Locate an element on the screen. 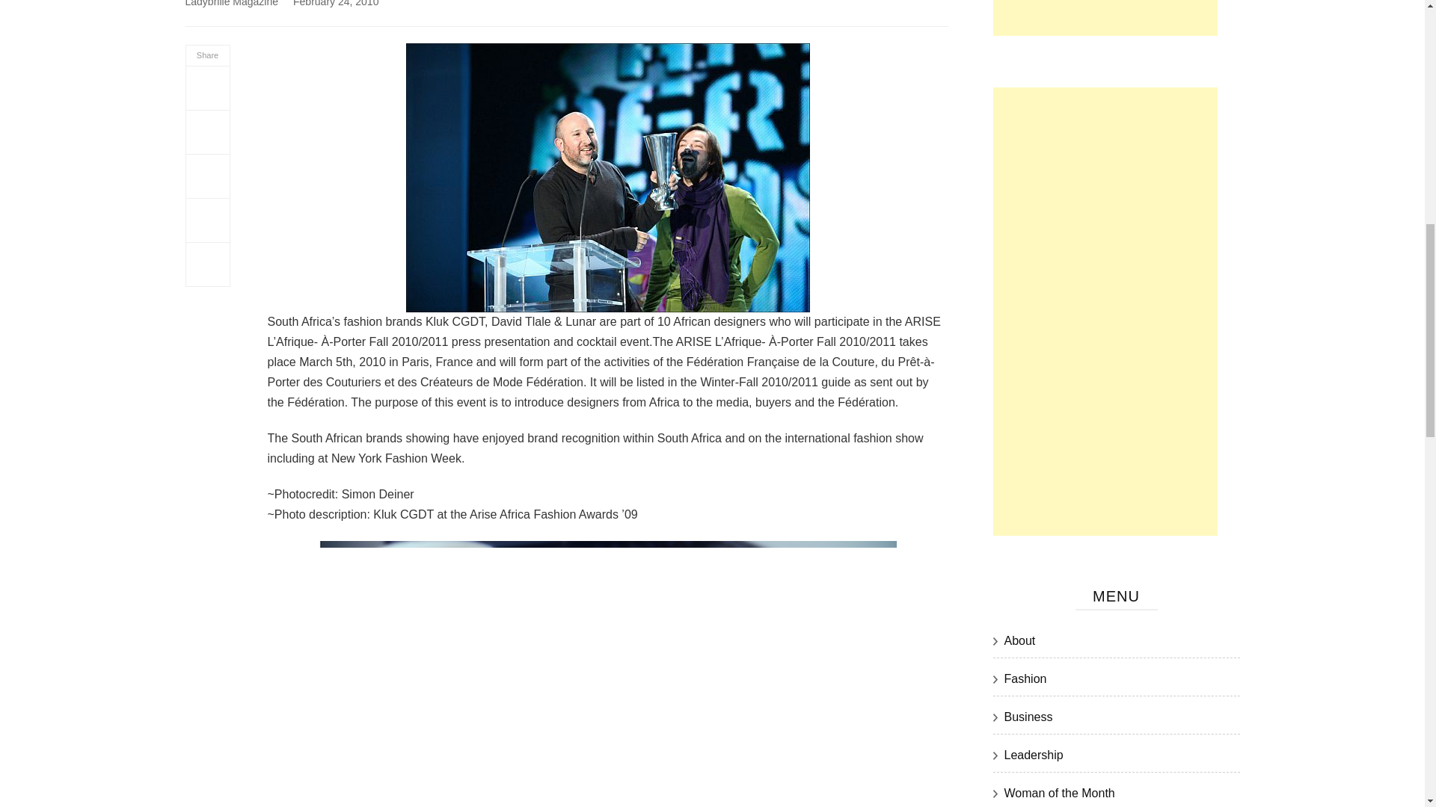  February 24, 2010 is located at coordinates (335, 3).